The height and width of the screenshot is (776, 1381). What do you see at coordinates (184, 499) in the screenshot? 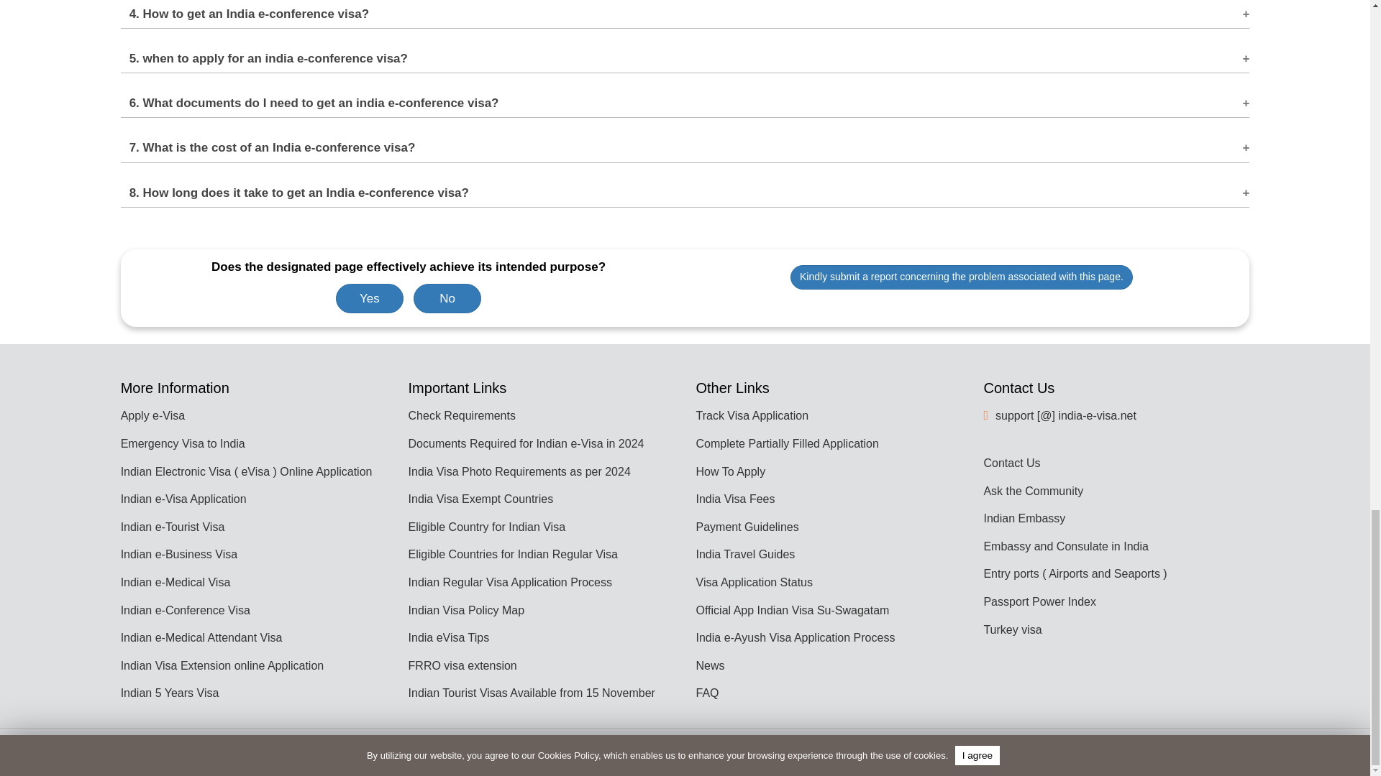
I see `Indian e-Visa Application` at bounding box center [184, 499].